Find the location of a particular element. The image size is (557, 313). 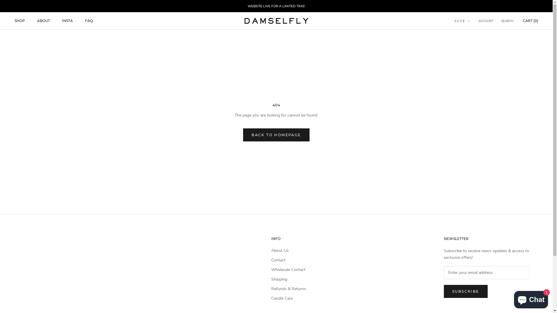

USD is located at coordinates (468, 95).